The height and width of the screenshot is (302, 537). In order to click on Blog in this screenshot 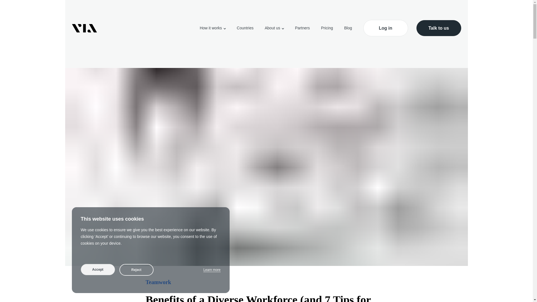, I will do `click(348, 28)`.